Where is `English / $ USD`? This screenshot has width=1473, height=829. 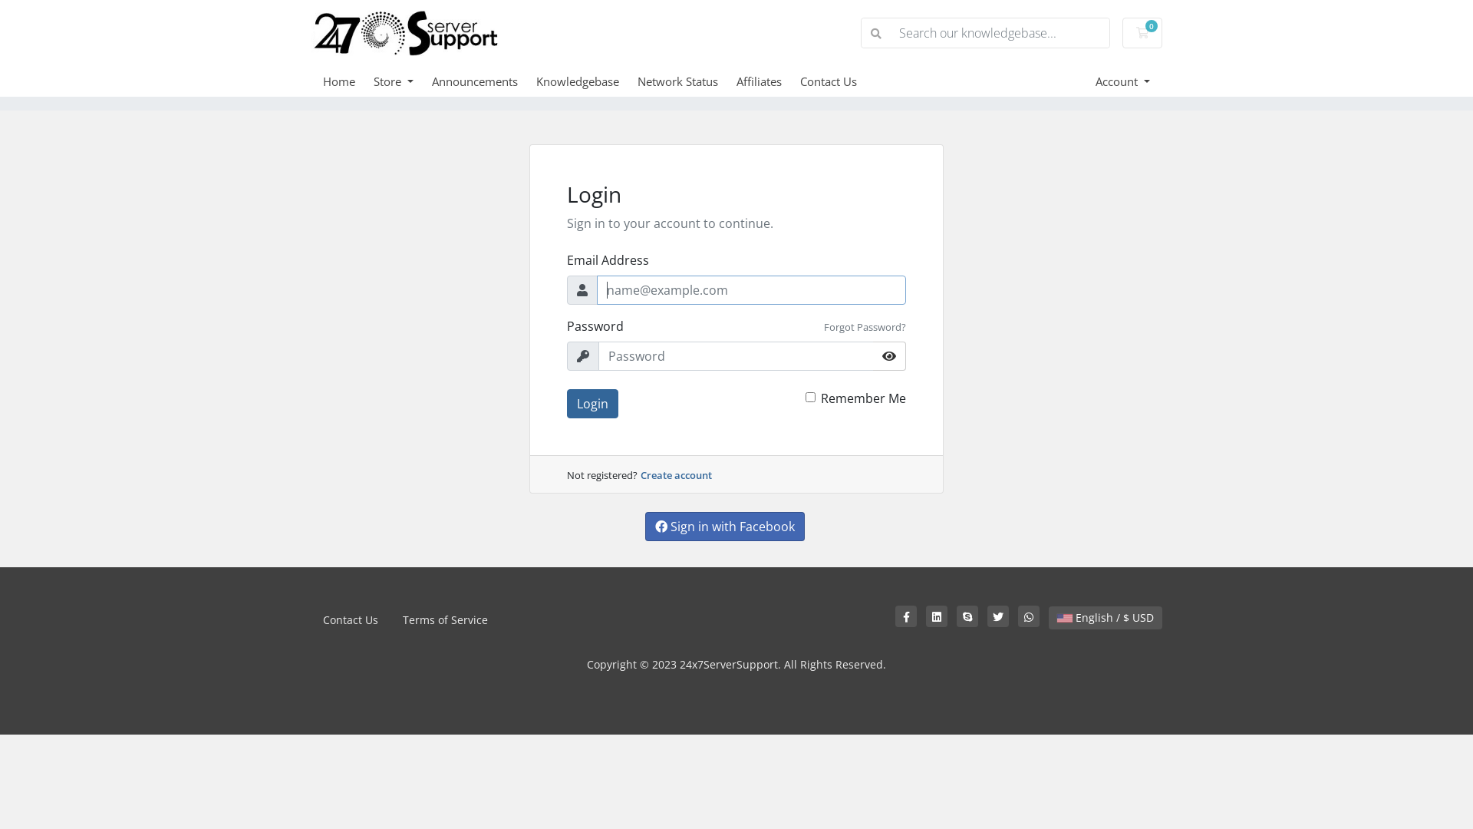
English / $ USD is located at coordinates (1106, 618).